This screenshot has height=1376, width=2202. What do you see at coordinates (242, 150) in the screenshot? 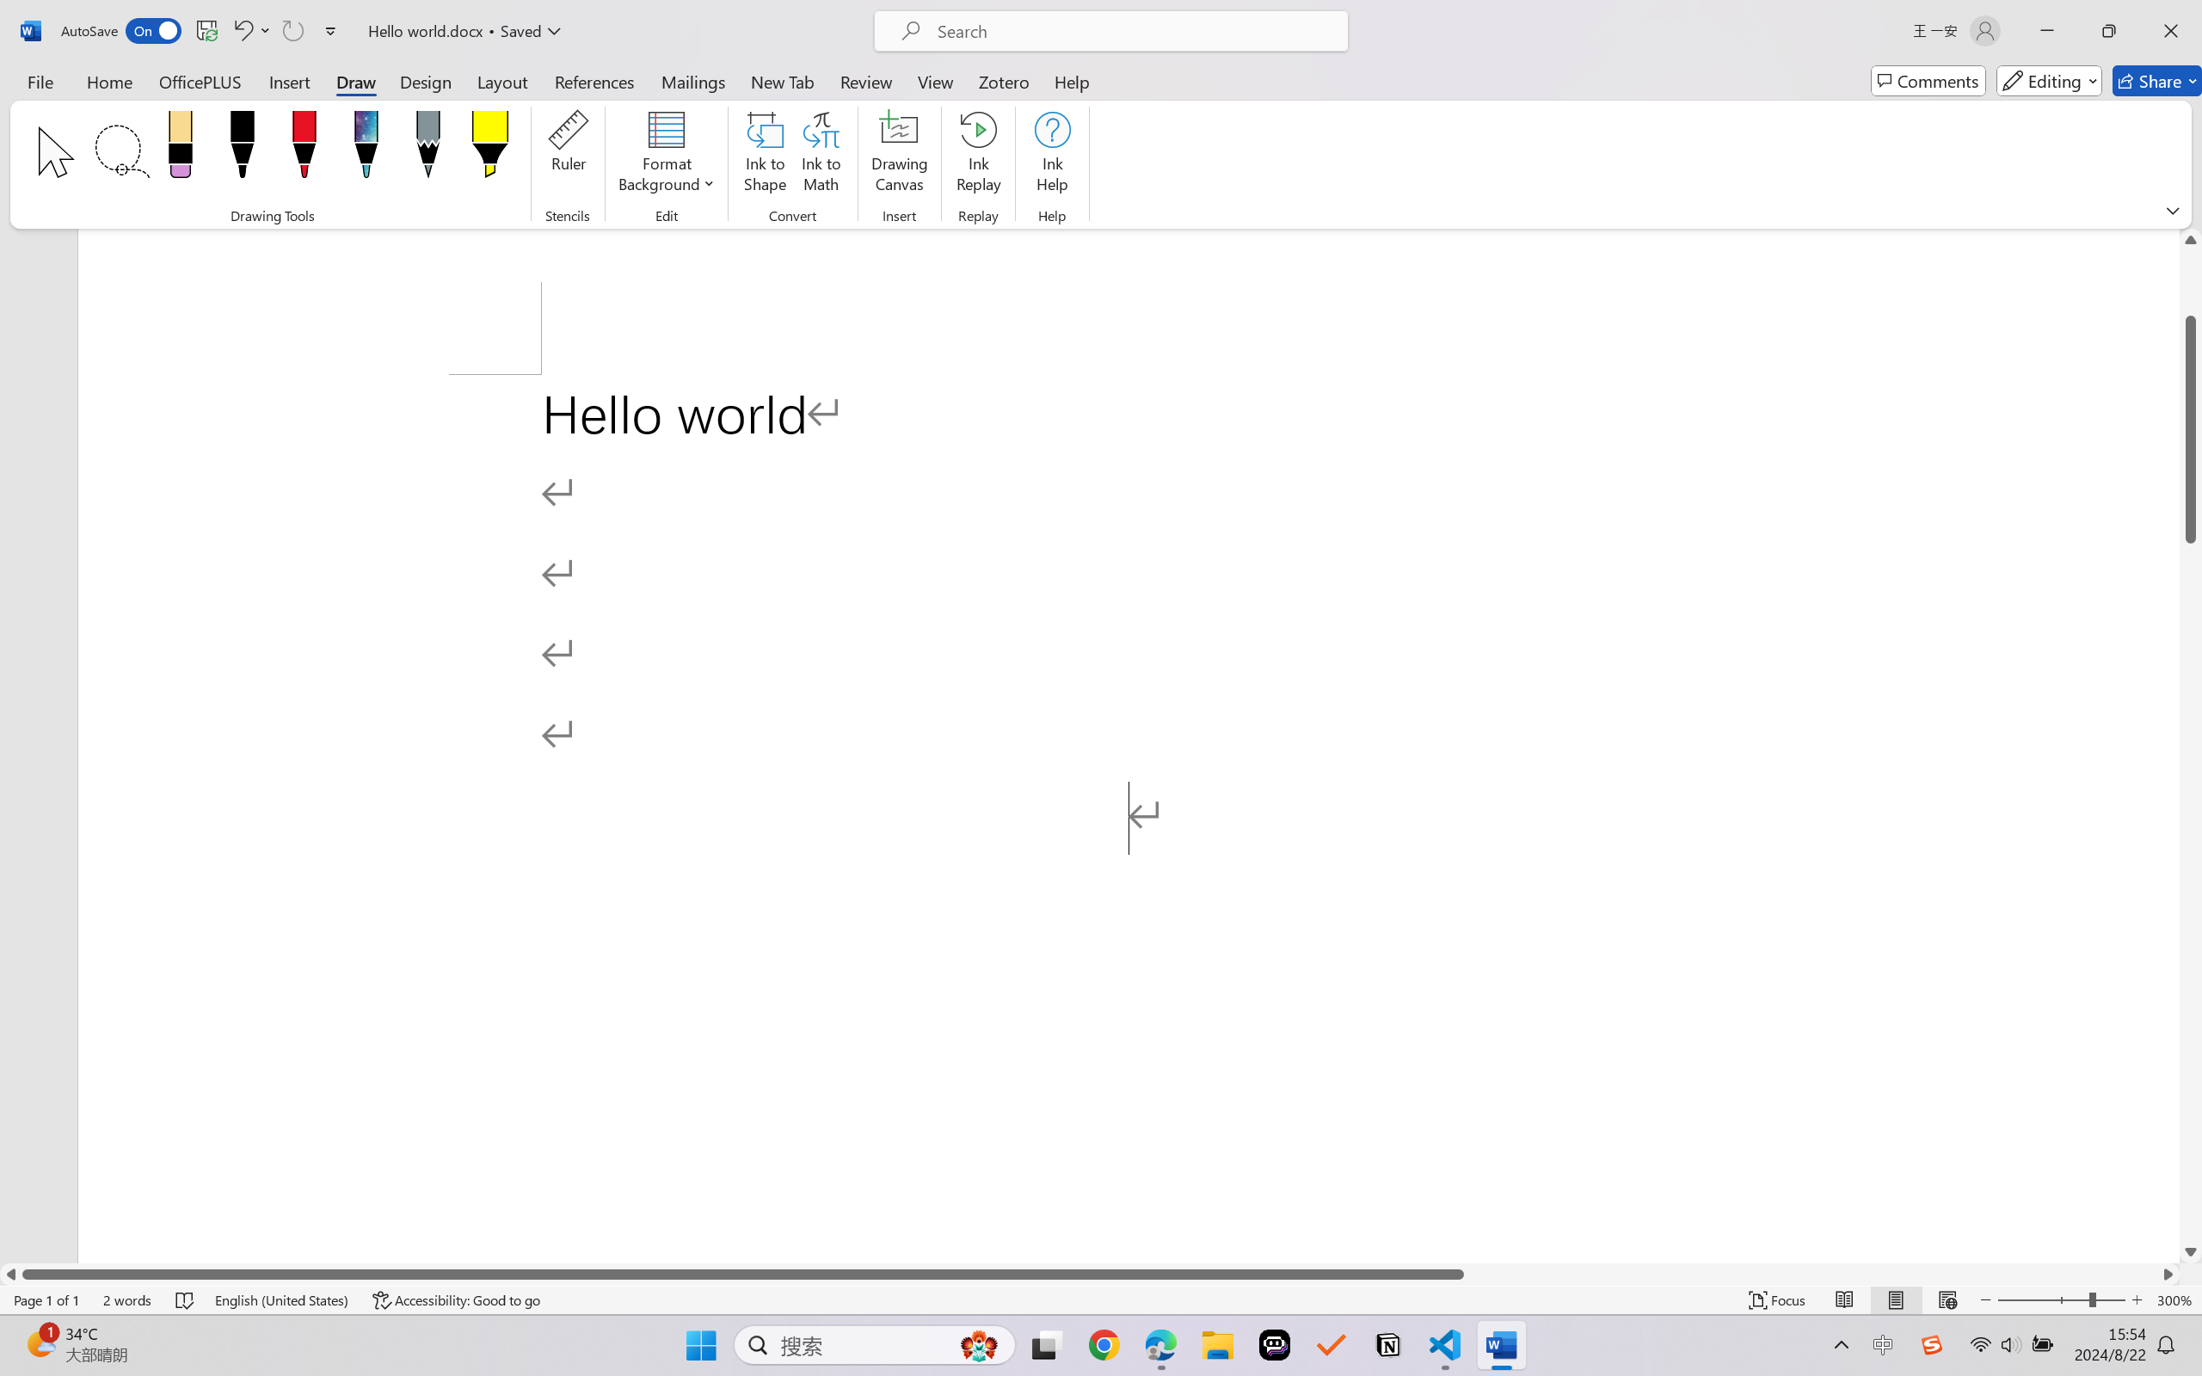
I see `Pen: Black, 0.5 mm` at bounding box center [242, 150].